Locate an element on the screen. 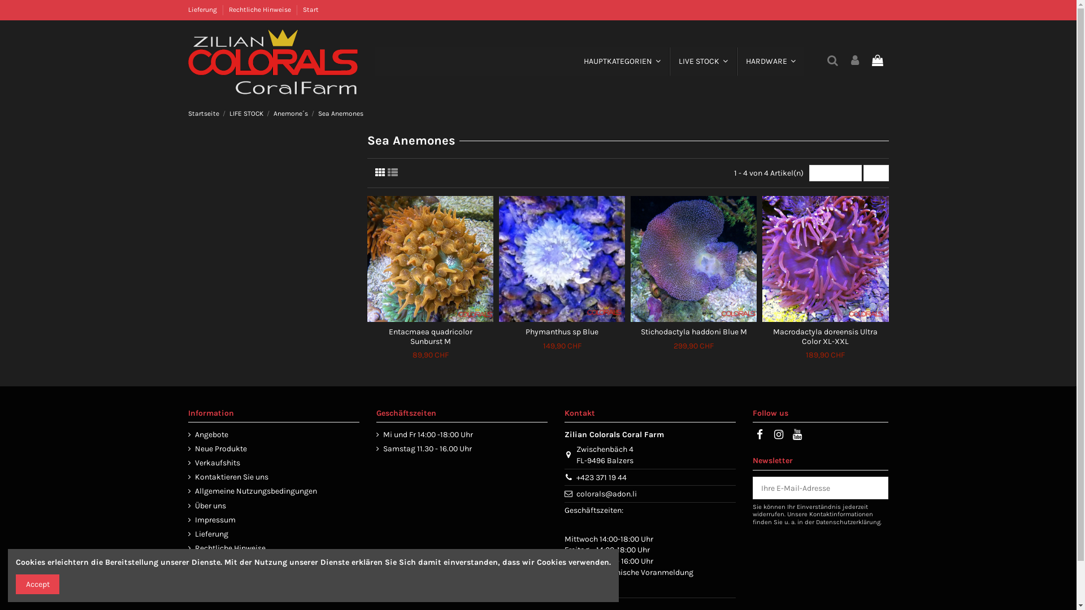 This screenshot has height=610, width=1085. Samstag 11.30 - 16.00 Uhr is located at coordinates (424, 449).